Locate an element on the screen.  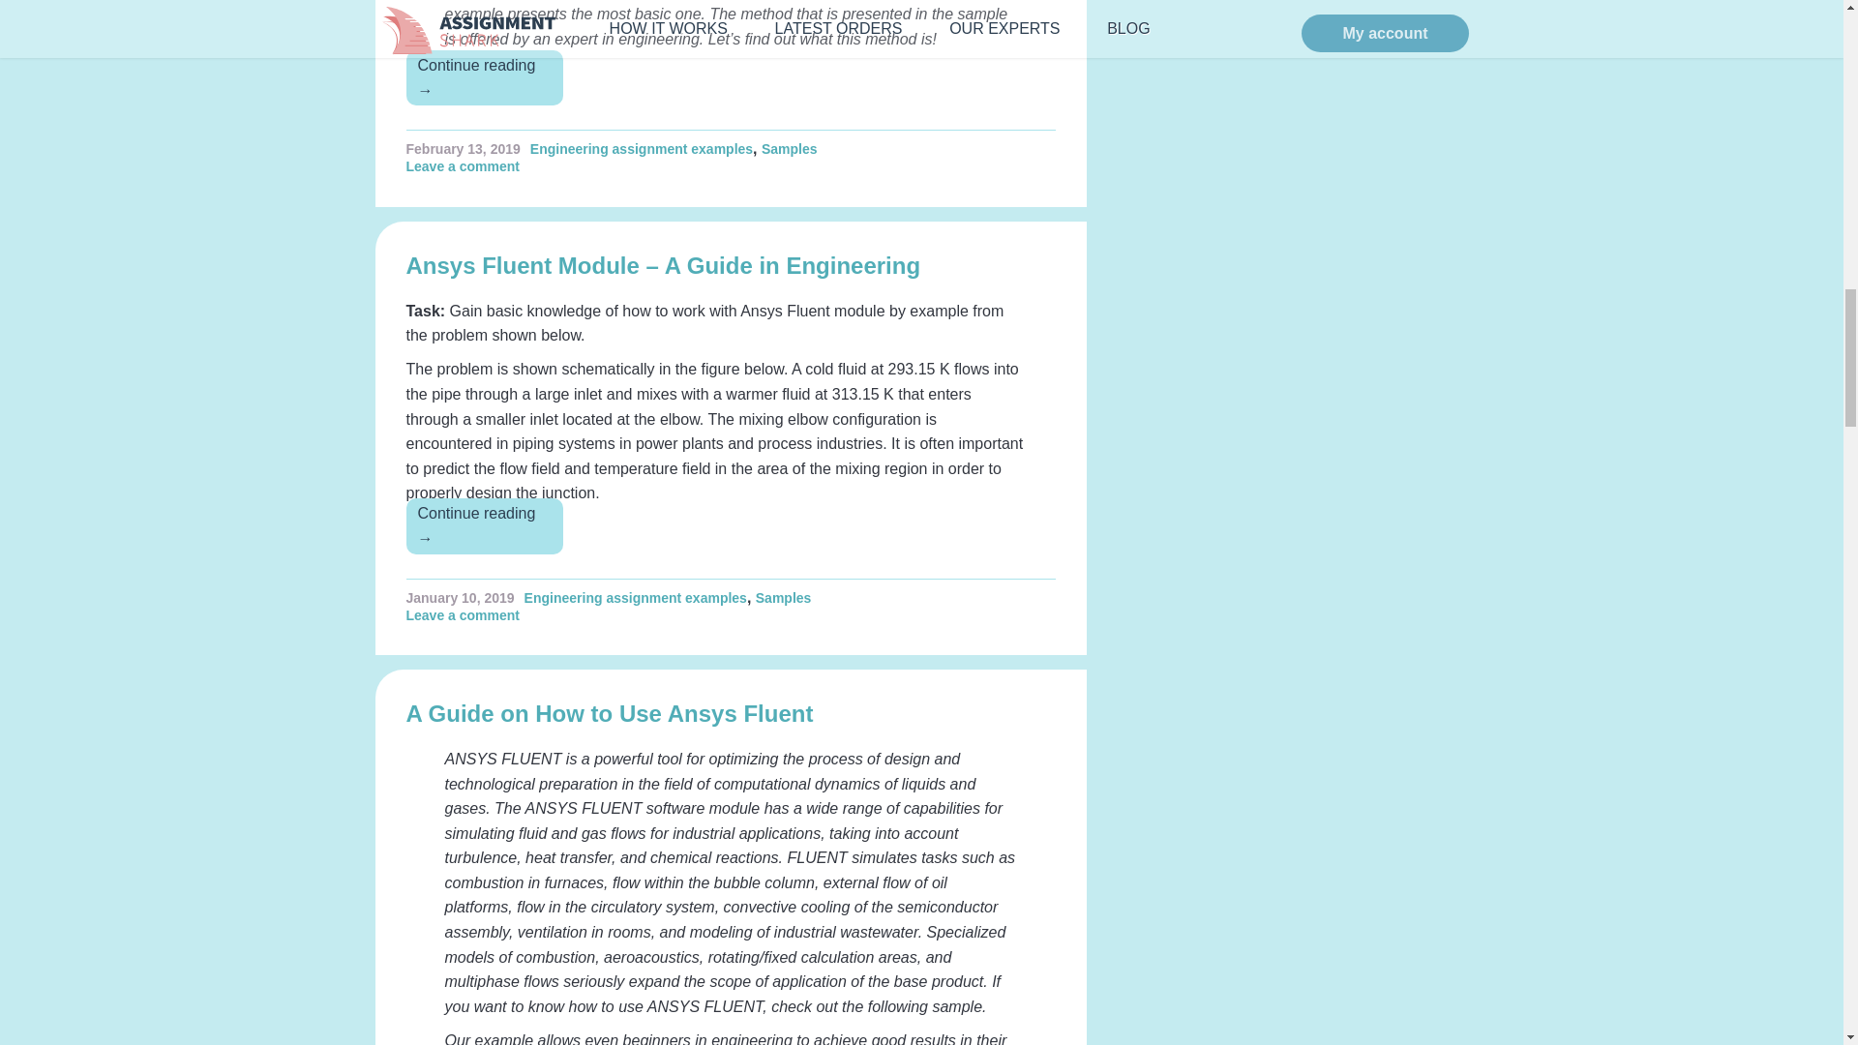
Permalink to Guide on How to Calculate Head Loss is located at coordinates (463, 149).